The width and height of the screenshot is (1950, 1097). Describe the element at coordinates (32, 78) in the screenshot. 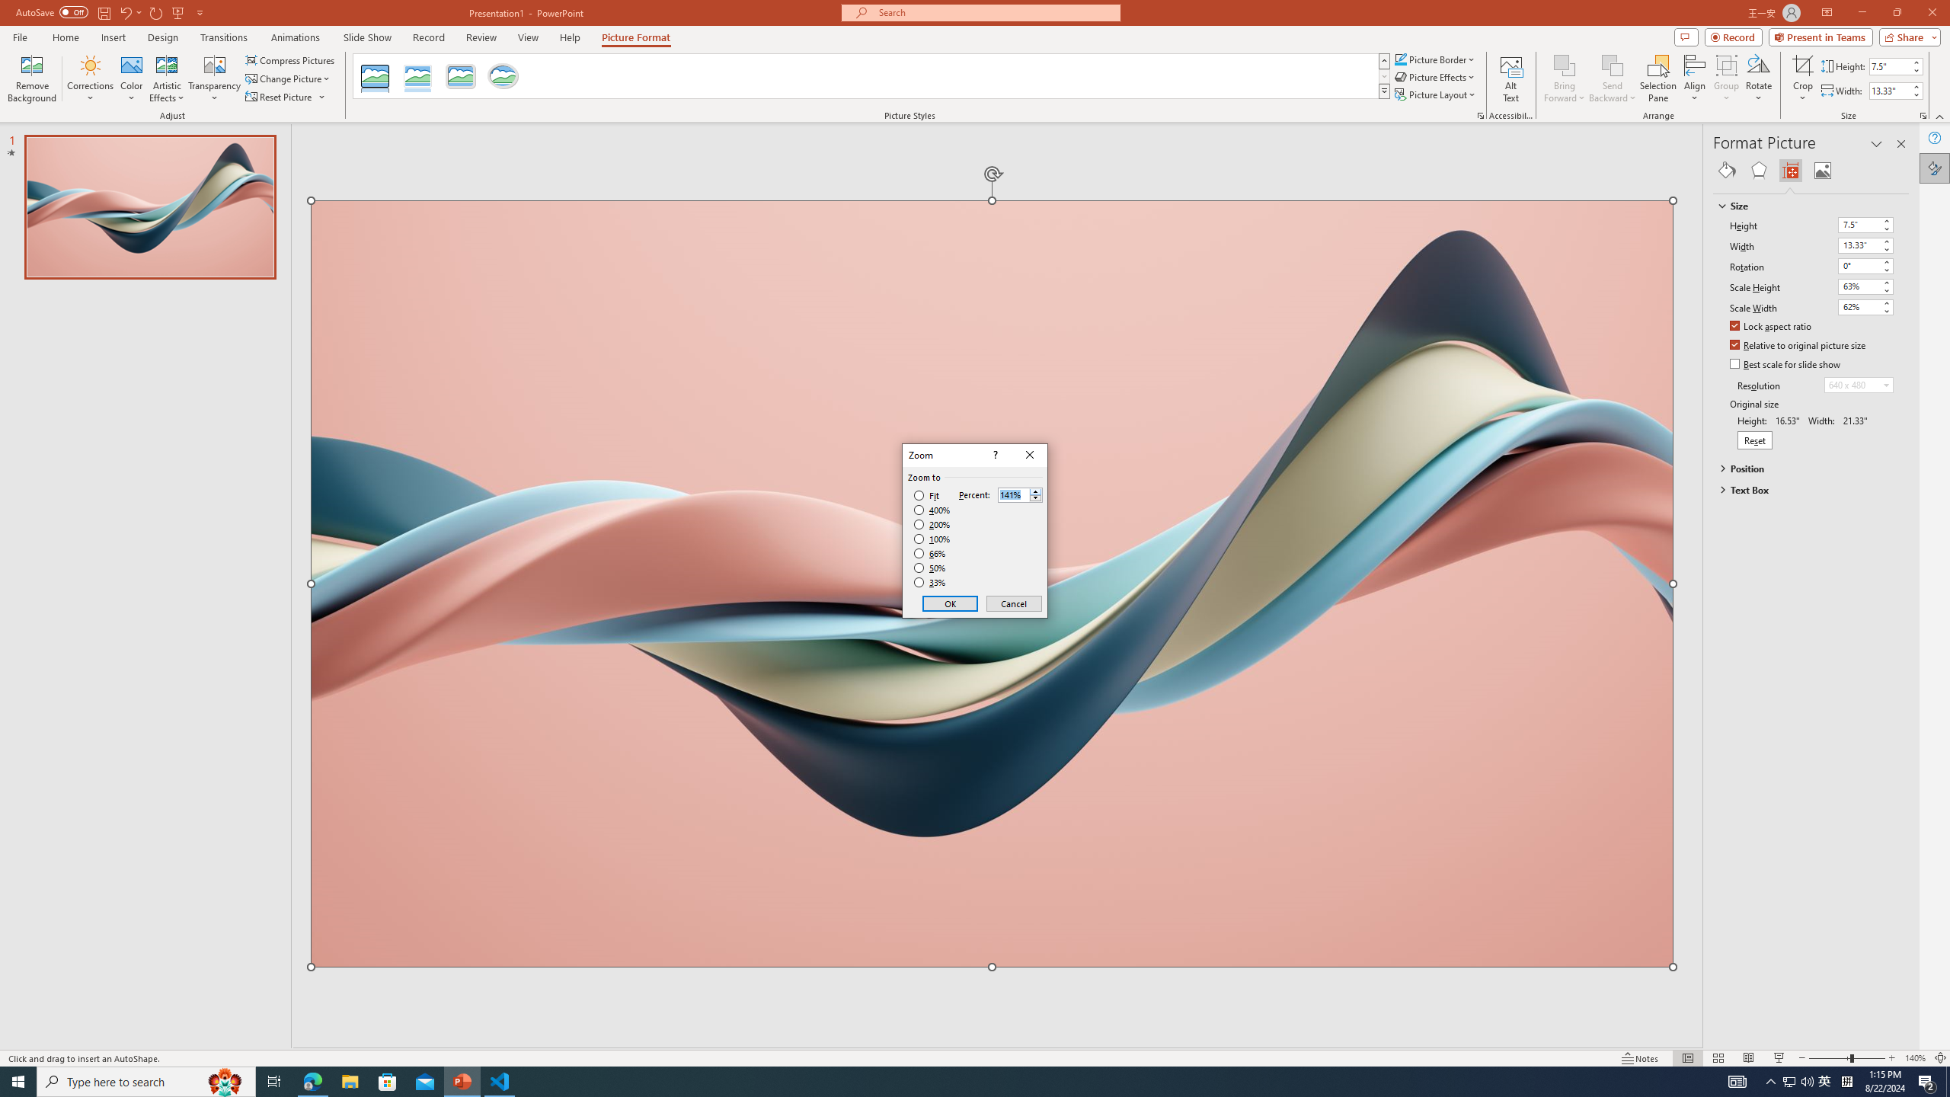

I see `Remove Background` at that location.